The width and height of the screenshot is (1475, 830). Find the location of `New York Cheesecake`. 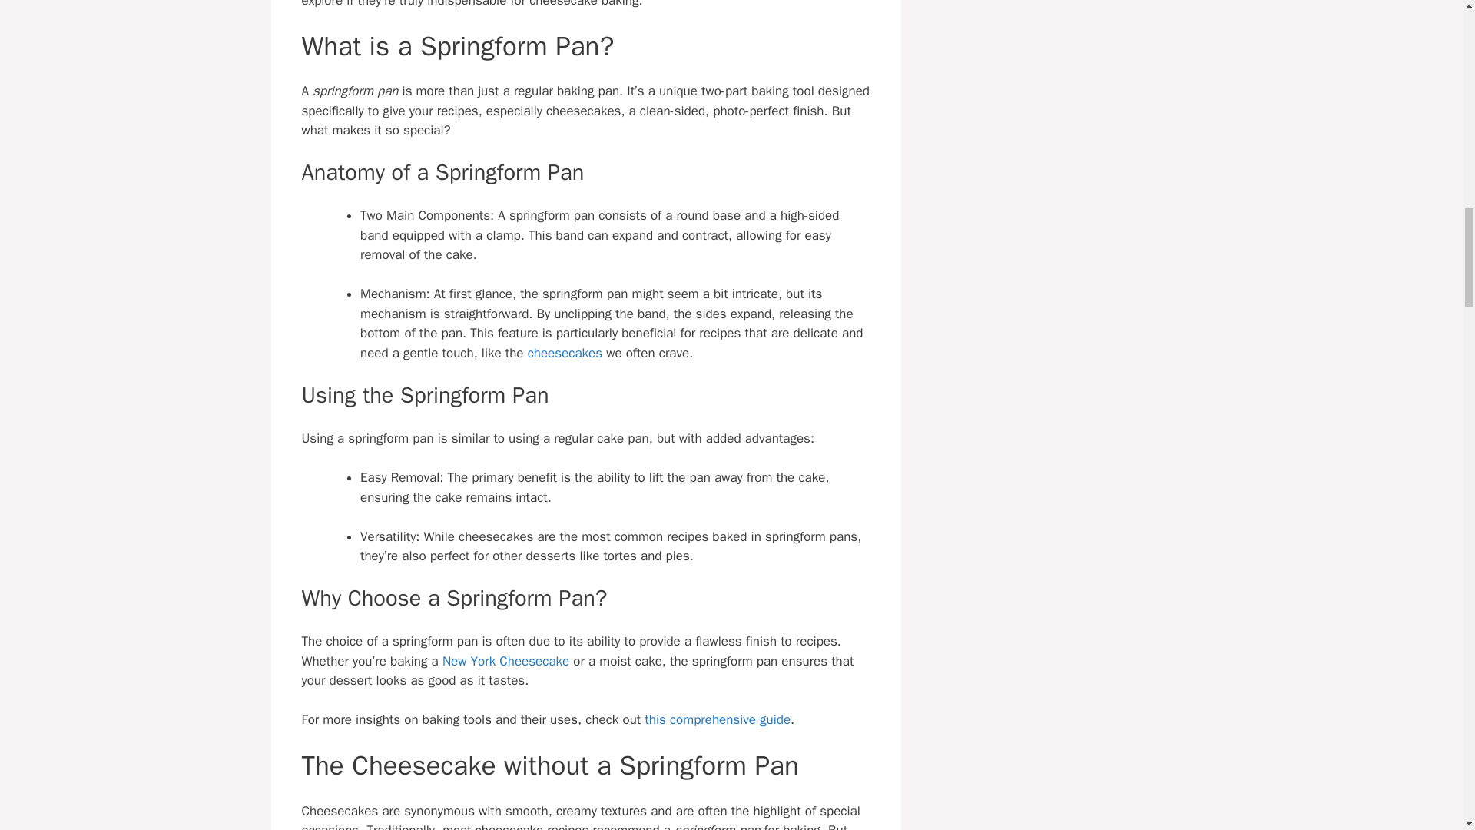

New York Cheesecake is located at coordinates (505, 661).